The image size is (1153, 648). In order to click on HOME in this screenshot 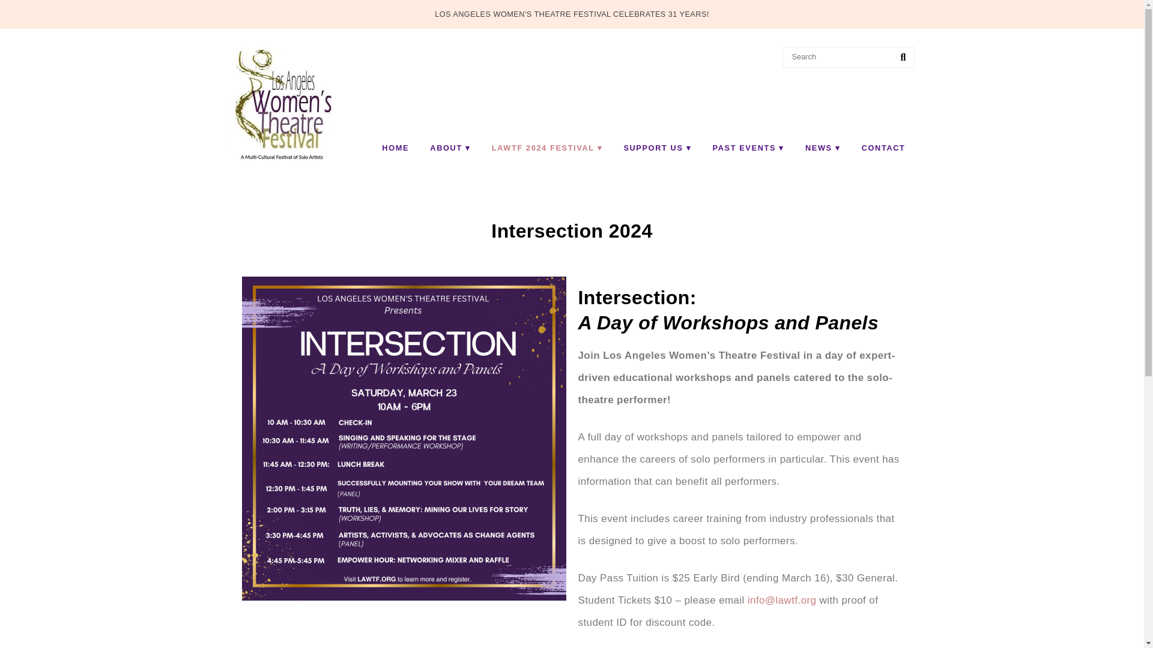, I will do `click(395, 148)`.